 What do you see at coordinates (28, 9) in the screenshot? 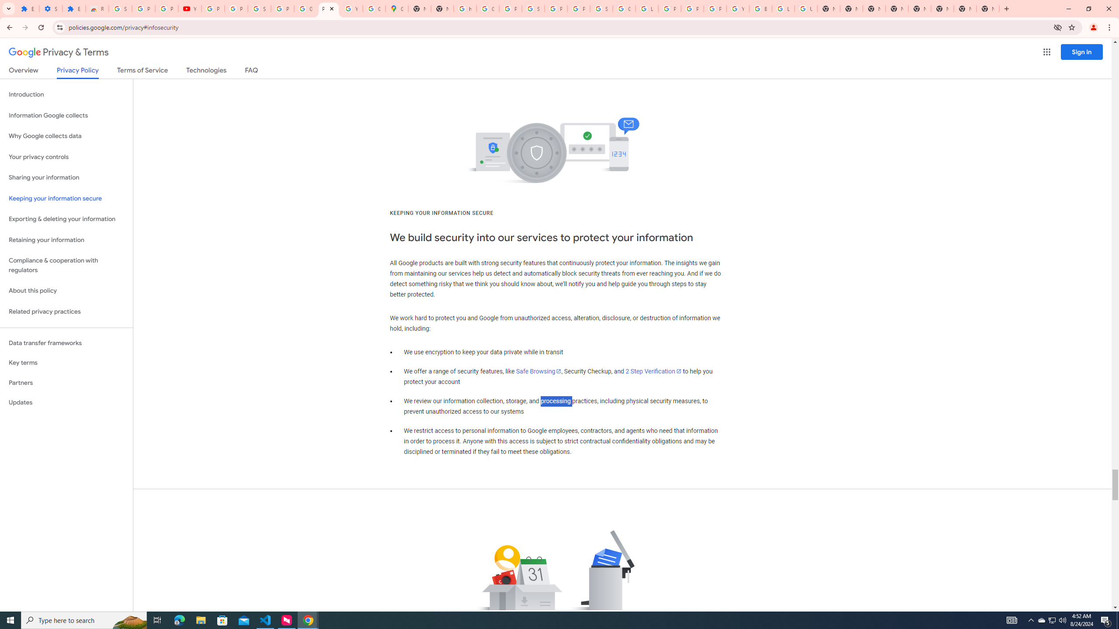
I see `Extensions` at bounding box center [28, 9].